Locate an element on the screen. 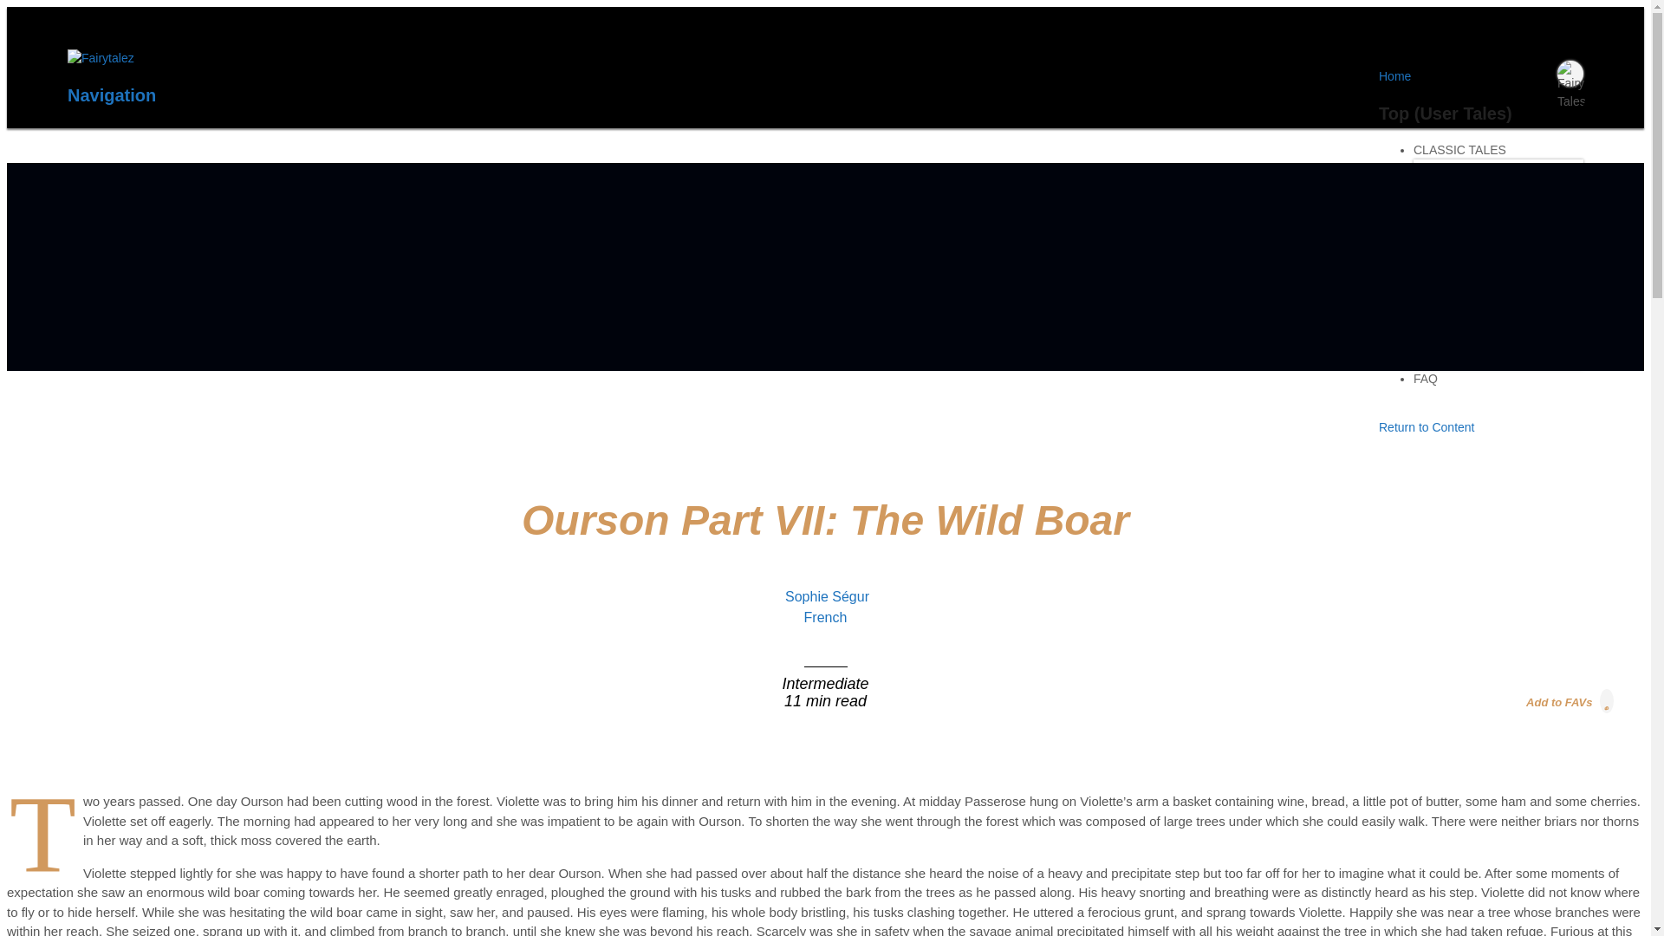  Users is located at coordinates (1442, 307).